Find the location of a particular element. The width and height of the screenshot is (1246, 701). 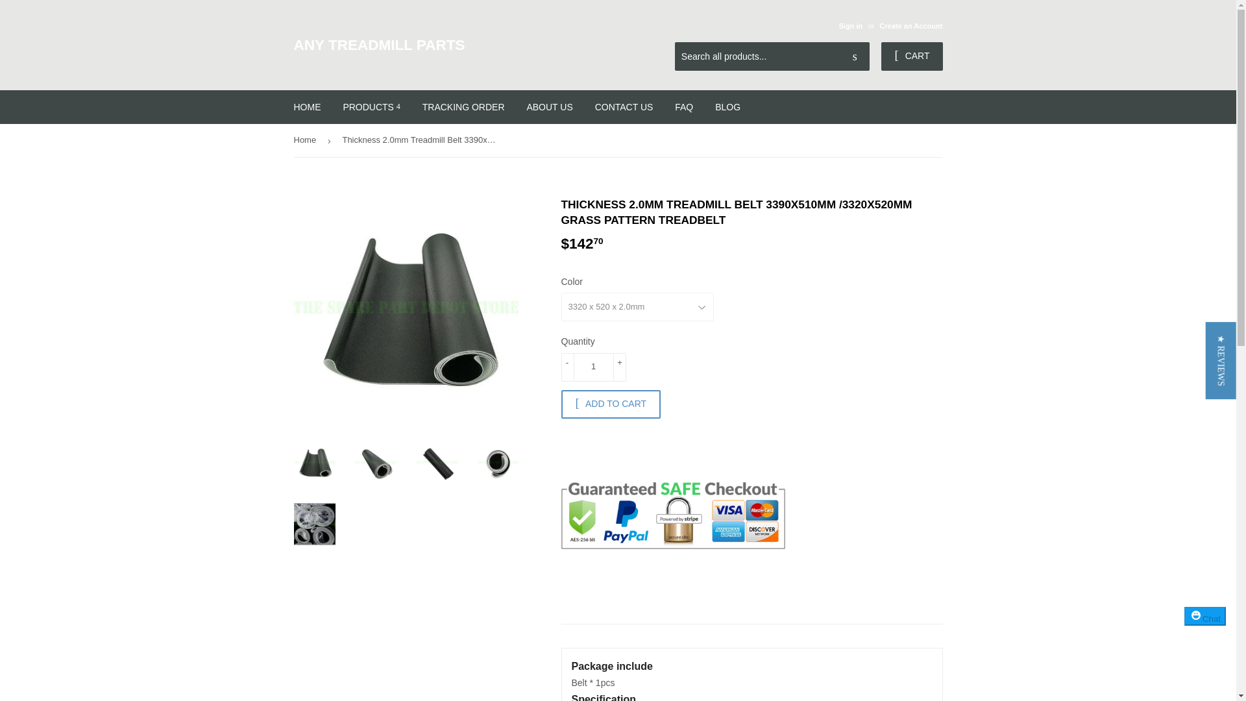

Shopify online store chat is located at coordinates (1205, 628).